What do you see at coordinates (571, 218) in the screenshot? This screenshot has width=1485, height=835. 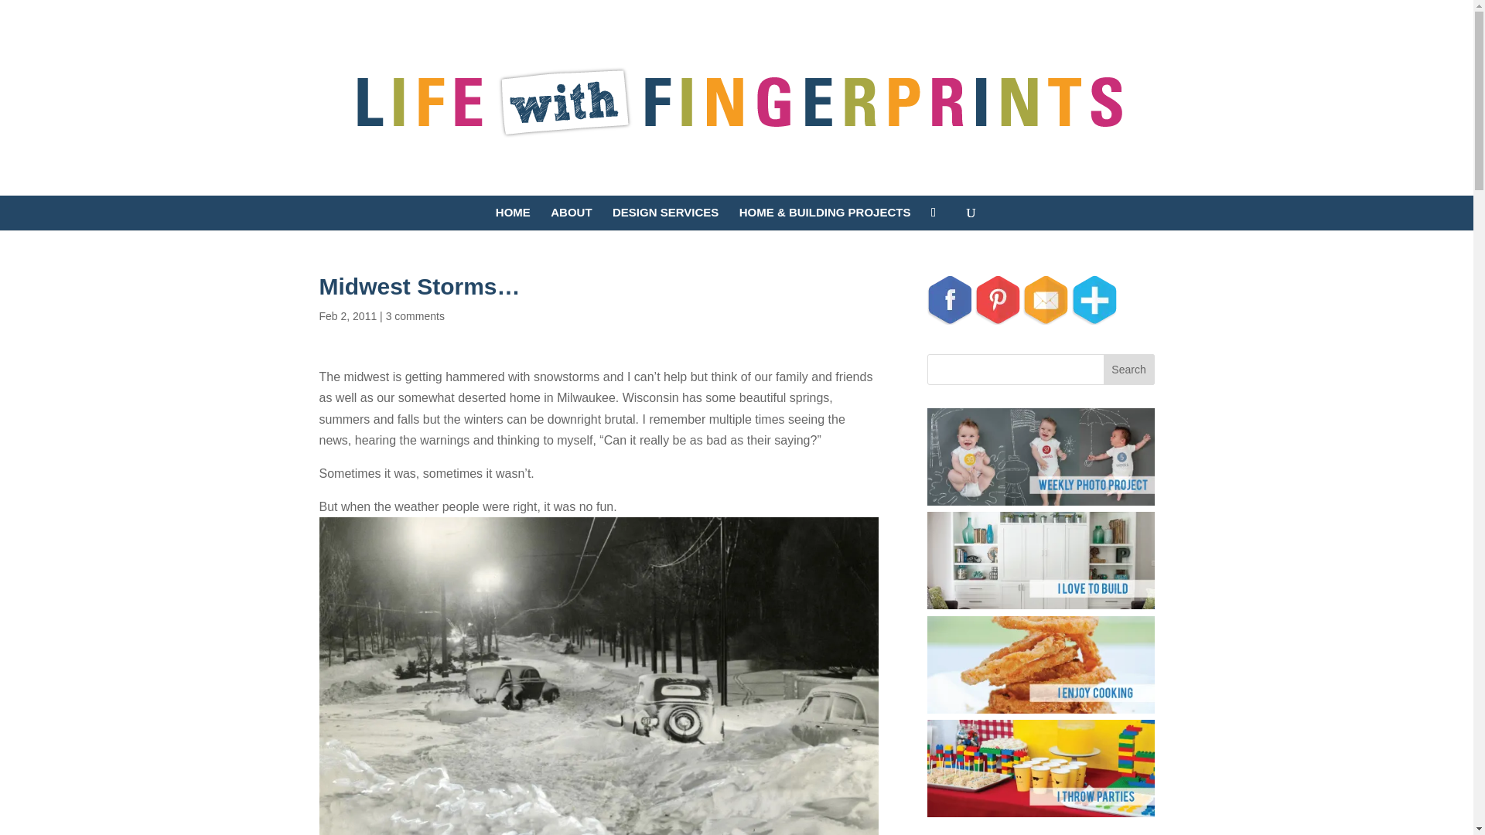 I see `ABOUT` at bounding box center [571, 218].